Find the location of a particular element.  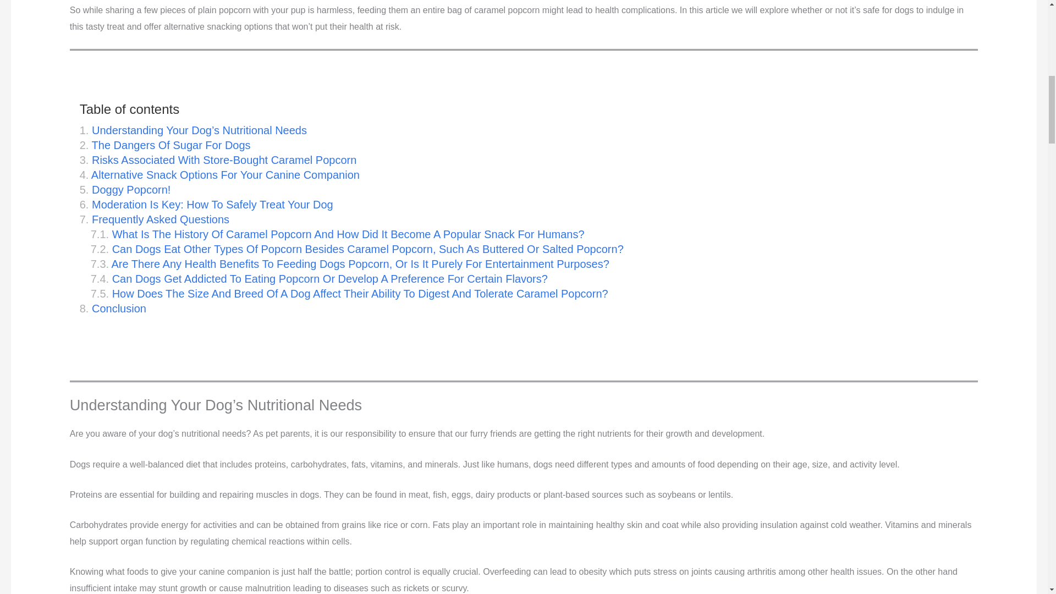

The Dangers Of Sugar For Dogs is located at coordinates (165, 145).